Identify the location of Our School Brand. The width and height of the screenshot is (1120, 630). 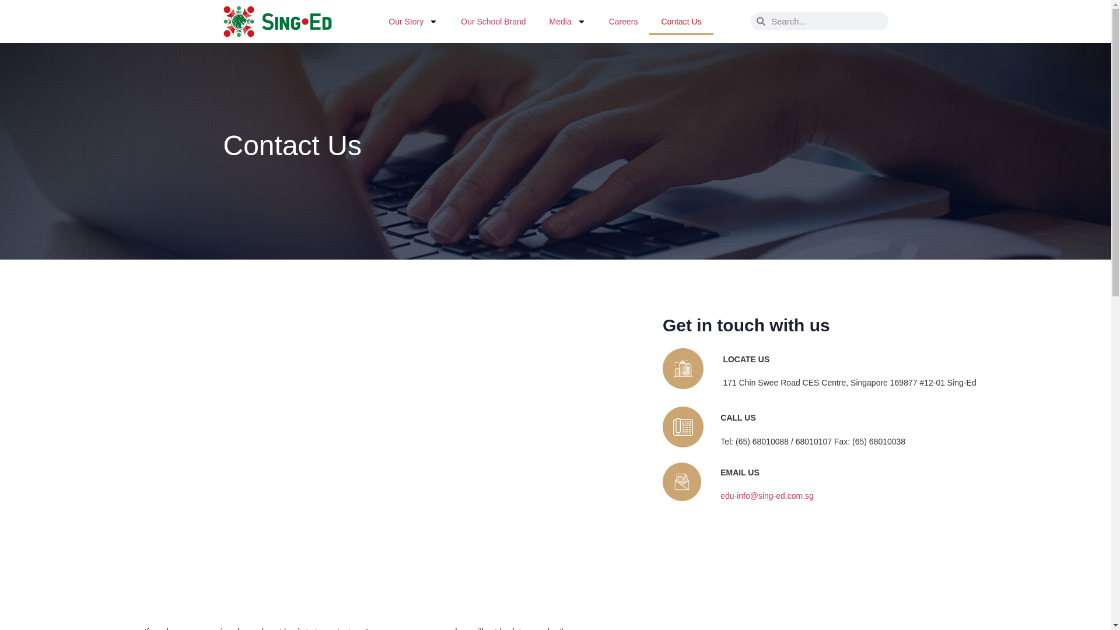
(493, 22).